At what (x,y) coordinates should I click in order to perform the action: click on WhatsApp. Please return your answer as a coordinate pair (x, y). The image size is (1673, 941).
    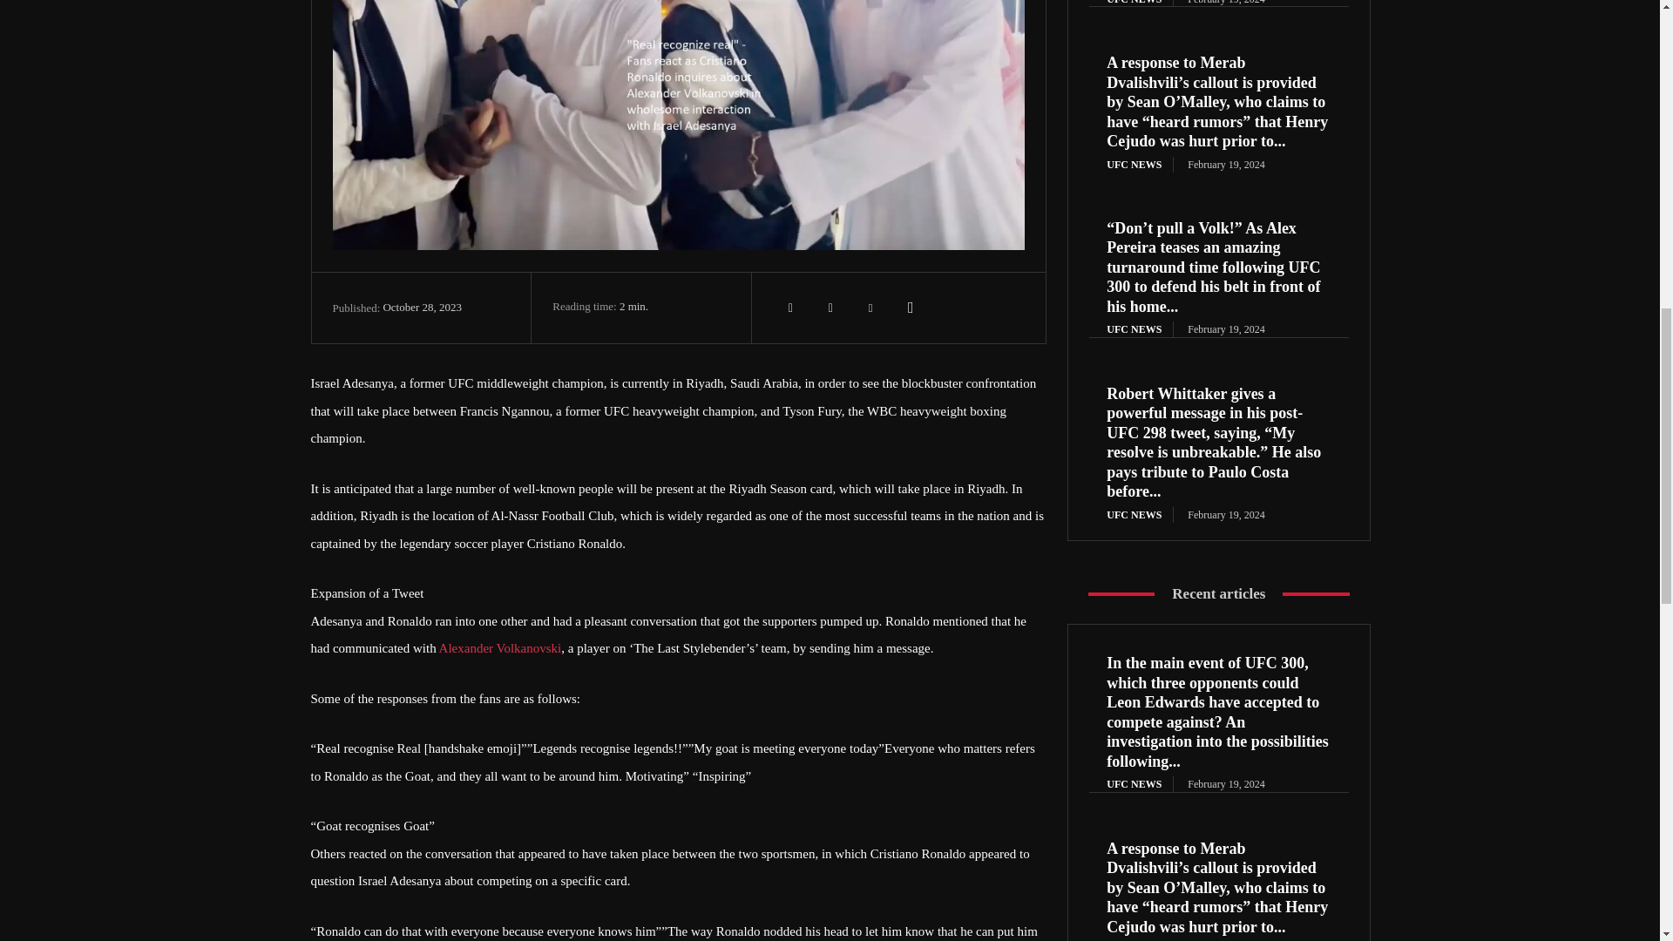
    Looking at the image, I should click on (911, 307).